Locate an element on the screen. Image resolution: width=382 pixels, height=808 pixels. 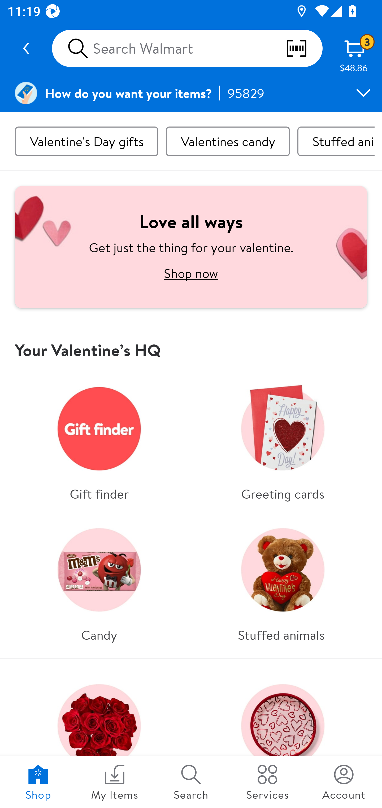
scan barcodes qr codes and more is located at coordinates (304, 48).